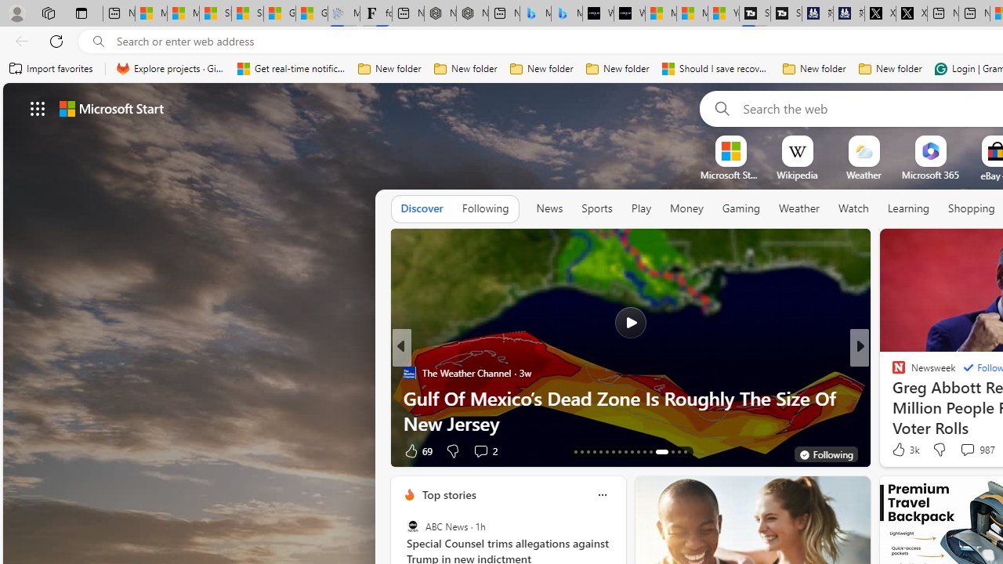  I want to click on View comments 85 Comment, so click(963, 451).